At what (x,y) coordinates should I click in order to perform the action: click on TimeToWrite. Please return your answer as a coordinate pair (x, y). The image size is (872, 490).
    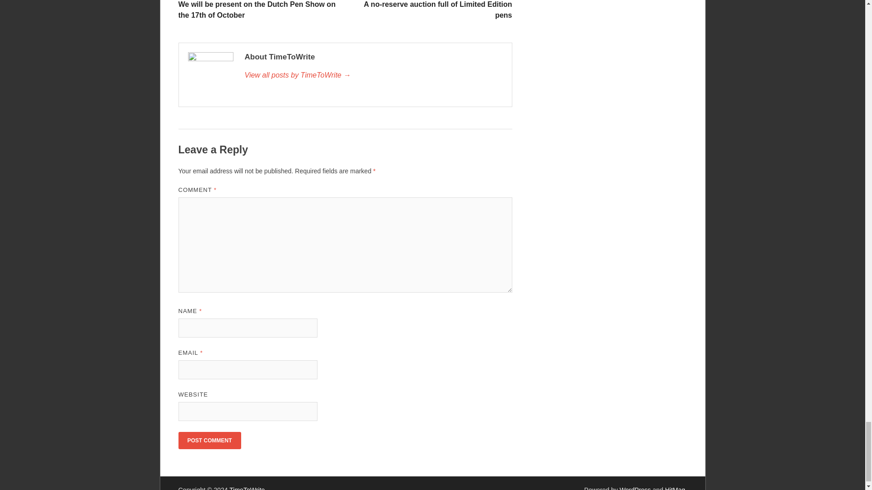
    Looking at the image, I should click on (373, 75).